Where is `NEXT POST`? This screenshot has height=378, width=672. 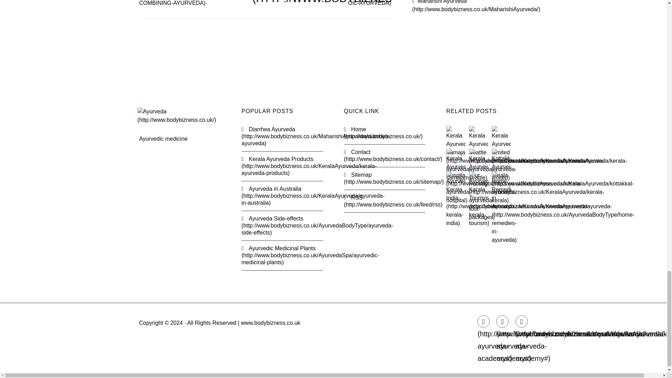 NEXT POST is located at coordinates (369, 3).